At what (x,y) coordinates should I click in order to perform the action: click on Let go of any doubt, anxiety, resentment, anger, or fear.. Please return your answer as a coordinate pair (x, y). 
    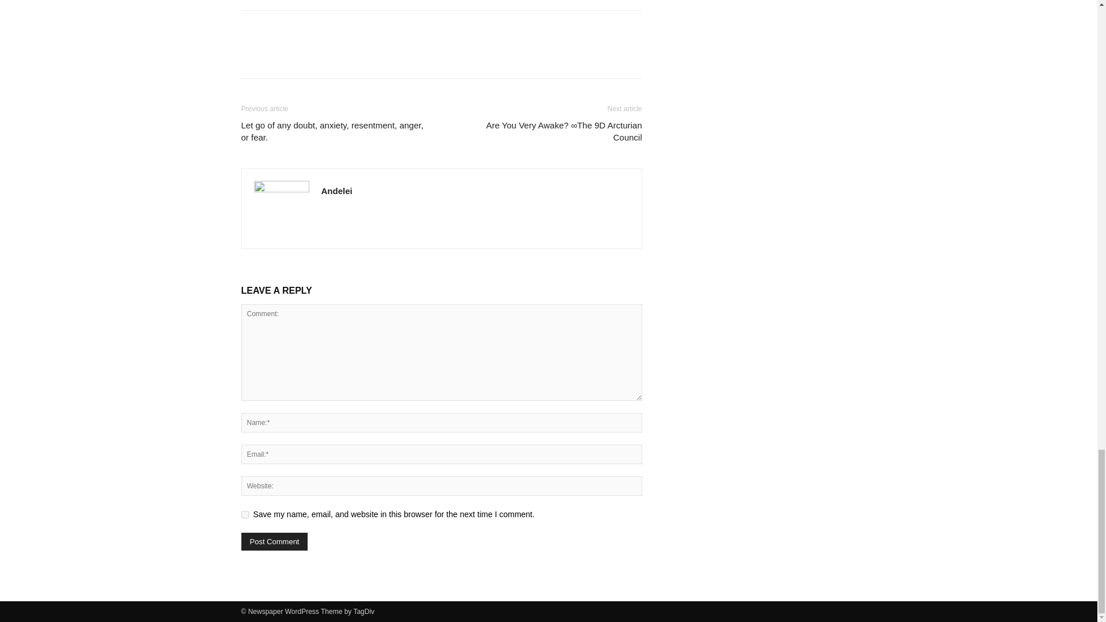
    Looking at the image, I should click on (334, 131).